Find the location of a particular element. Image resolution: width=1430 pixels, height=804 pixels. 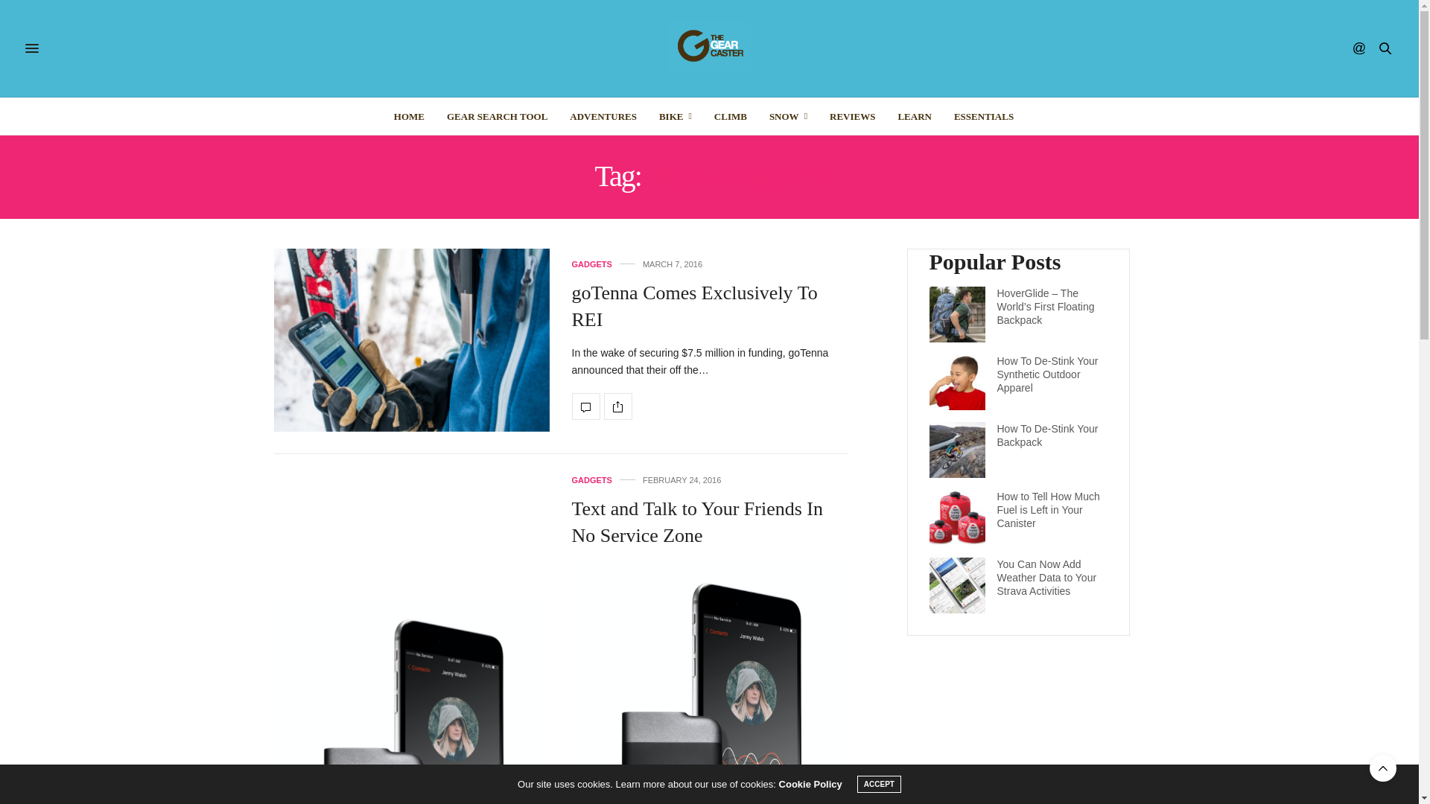

goTenna Comes Exclusively To REI is located at coordinates (411, 339).